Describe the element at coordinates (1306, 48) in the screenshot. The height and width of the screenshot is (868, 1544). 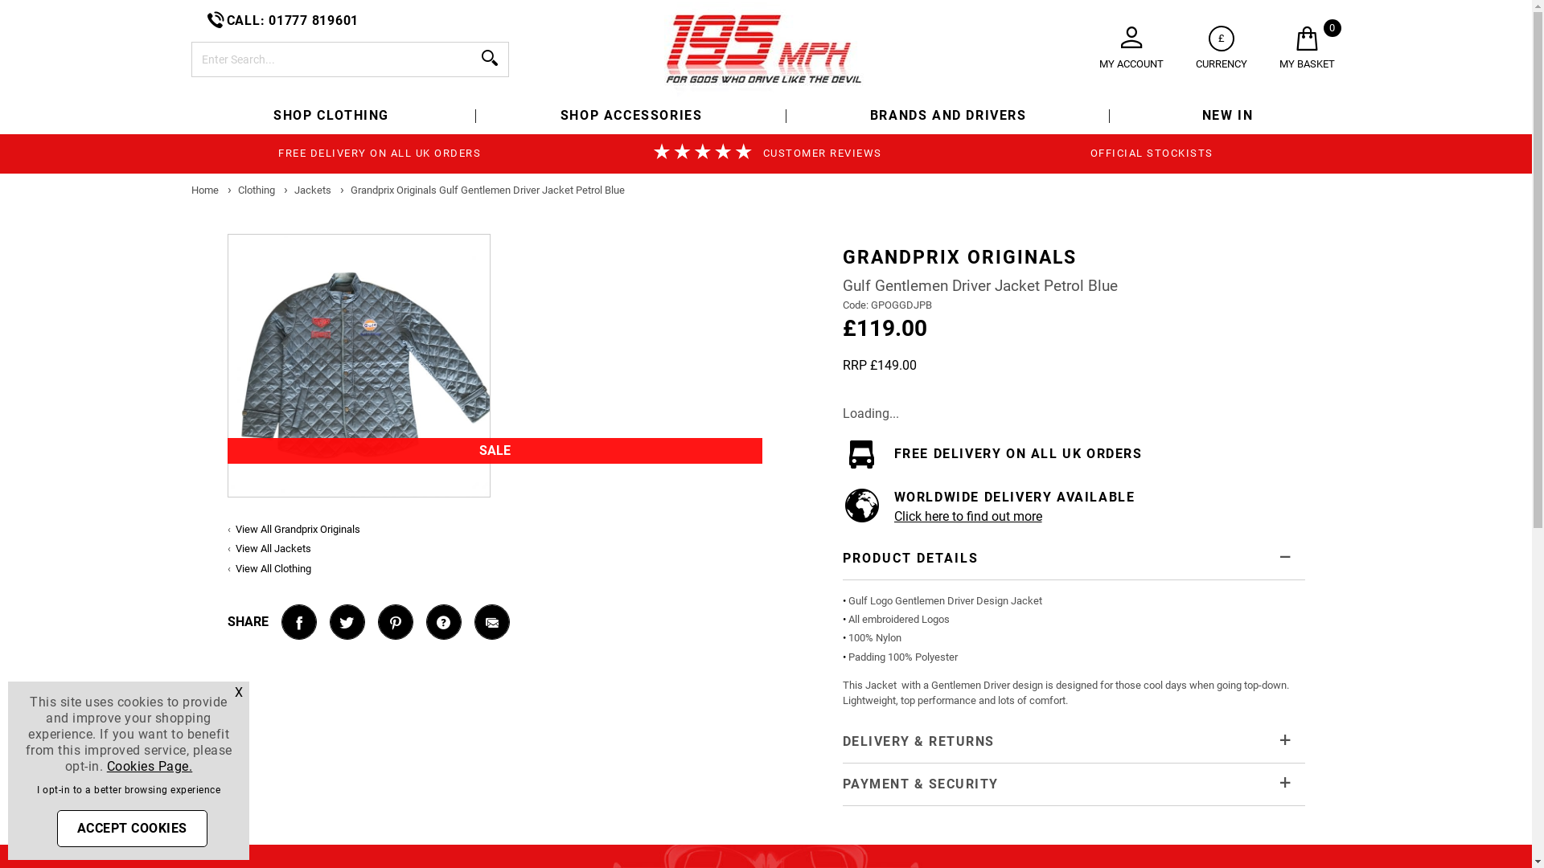
I see `0
MY BASKET` at that location.